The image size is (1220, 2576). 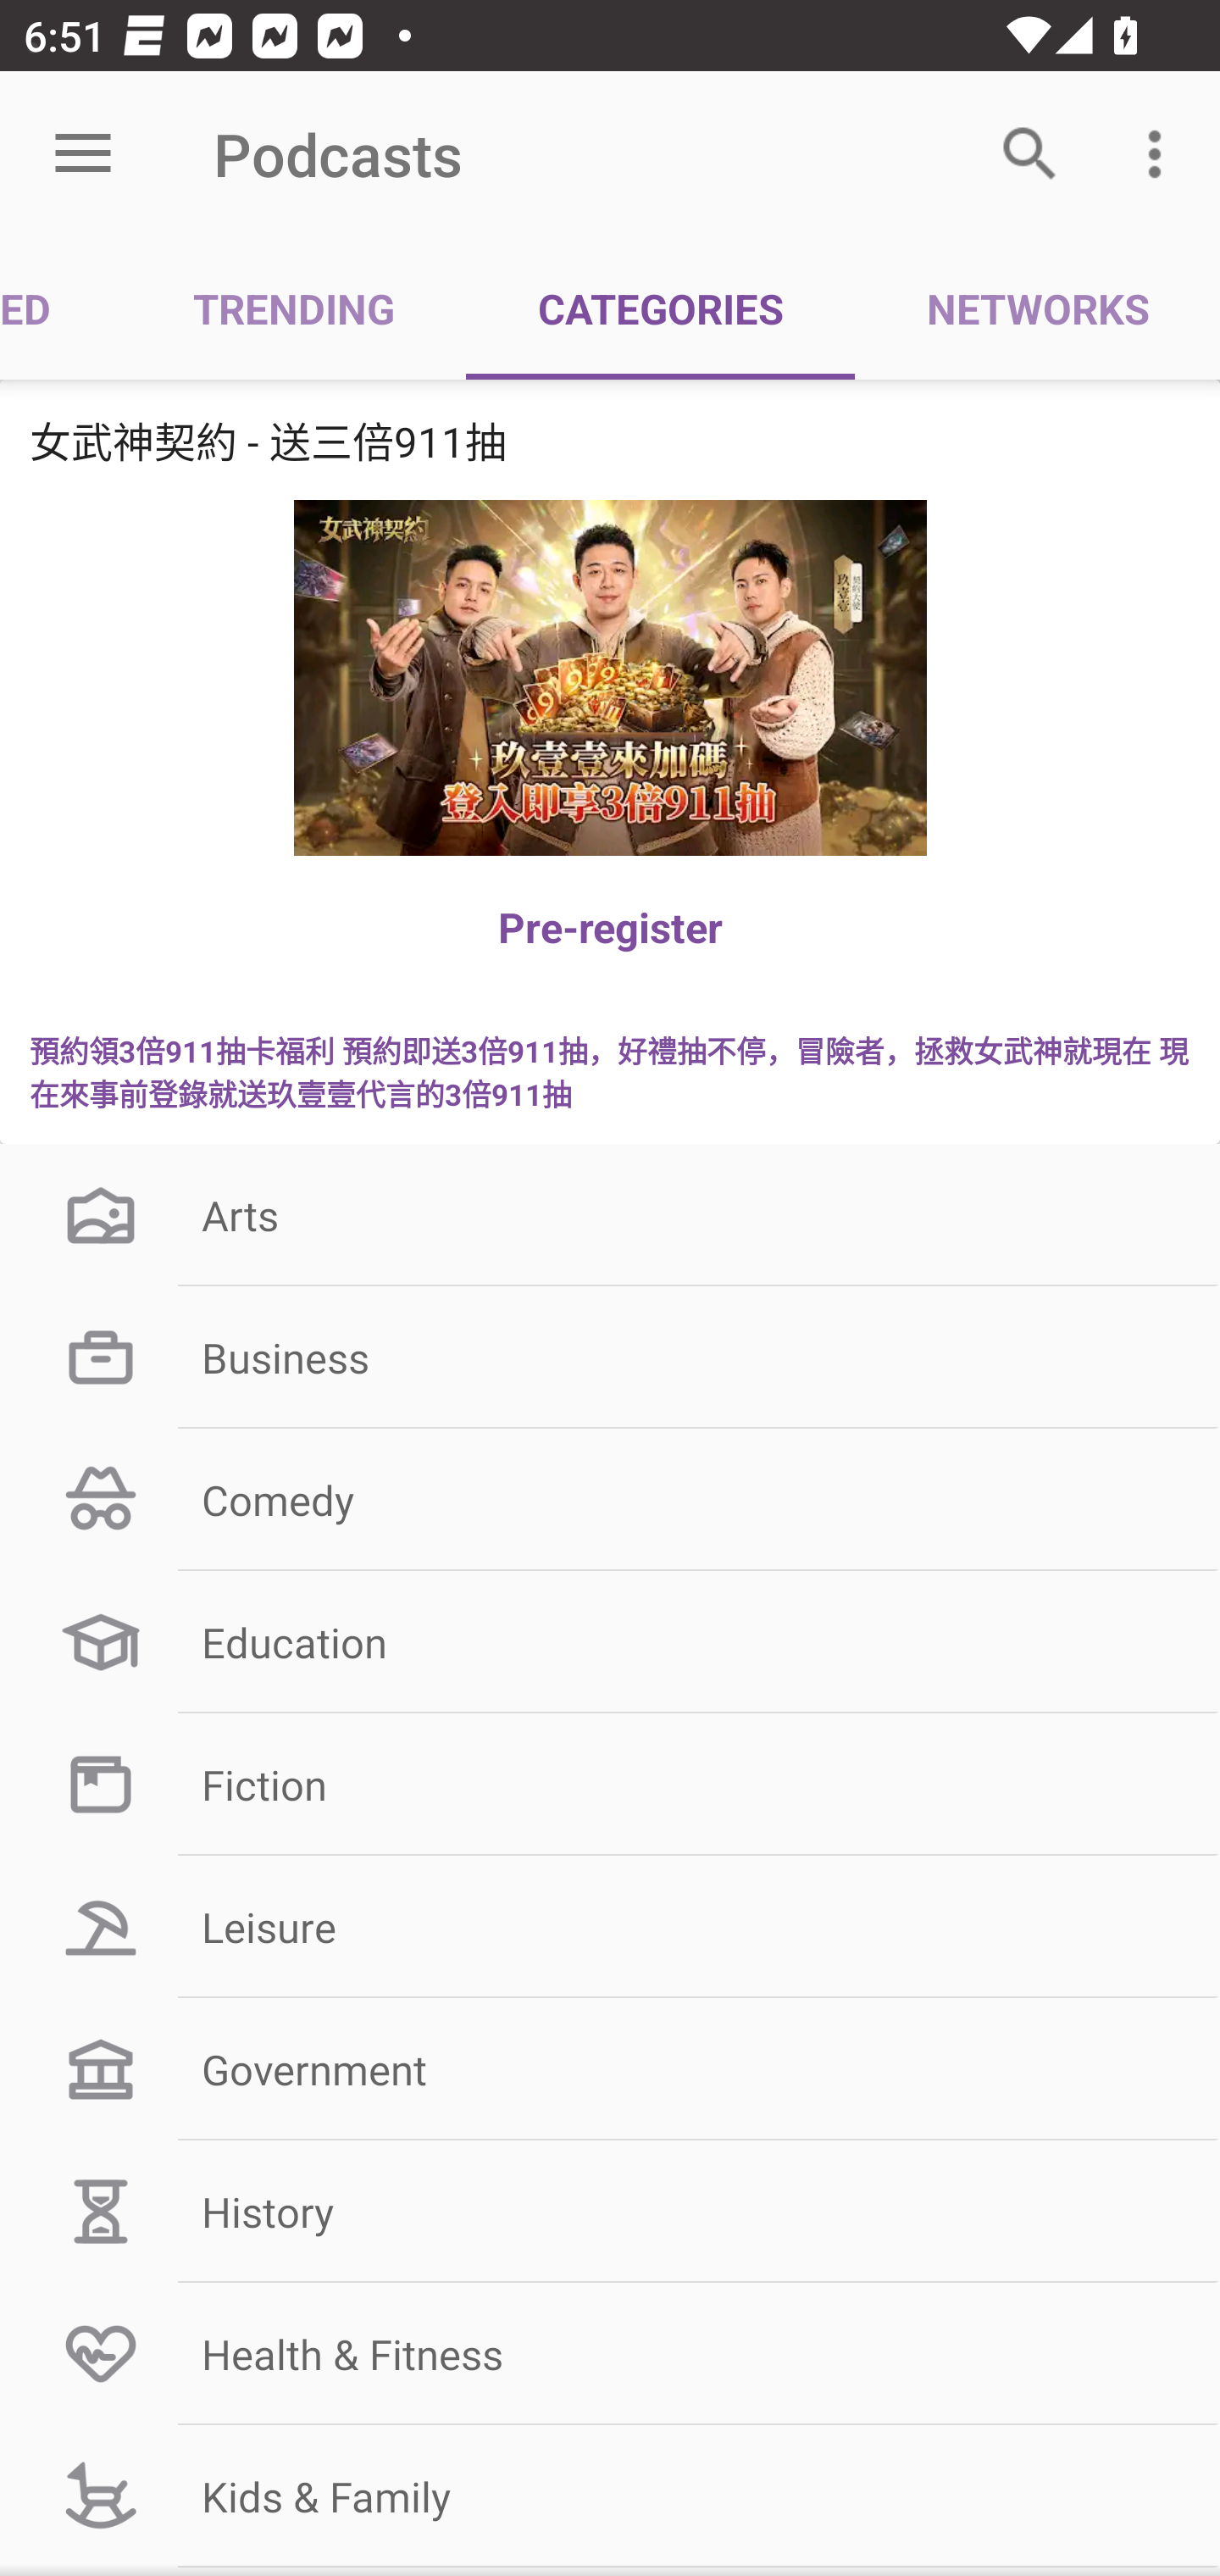 I want to click on Health & Fitness, so click(x=610, y=2352).